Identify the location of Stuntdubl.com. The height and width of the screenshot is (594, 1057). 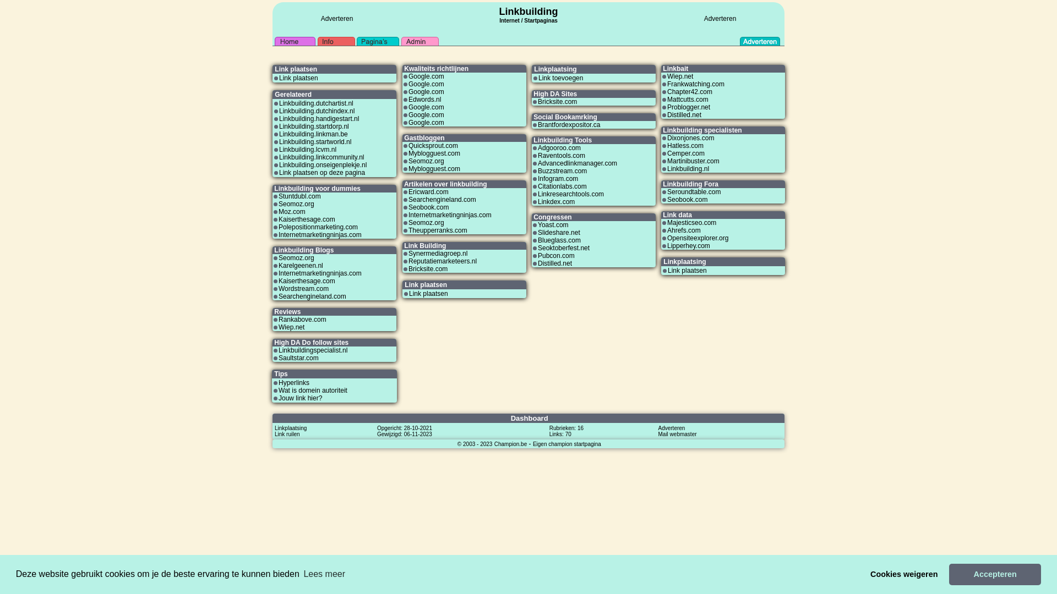
(299, 196).